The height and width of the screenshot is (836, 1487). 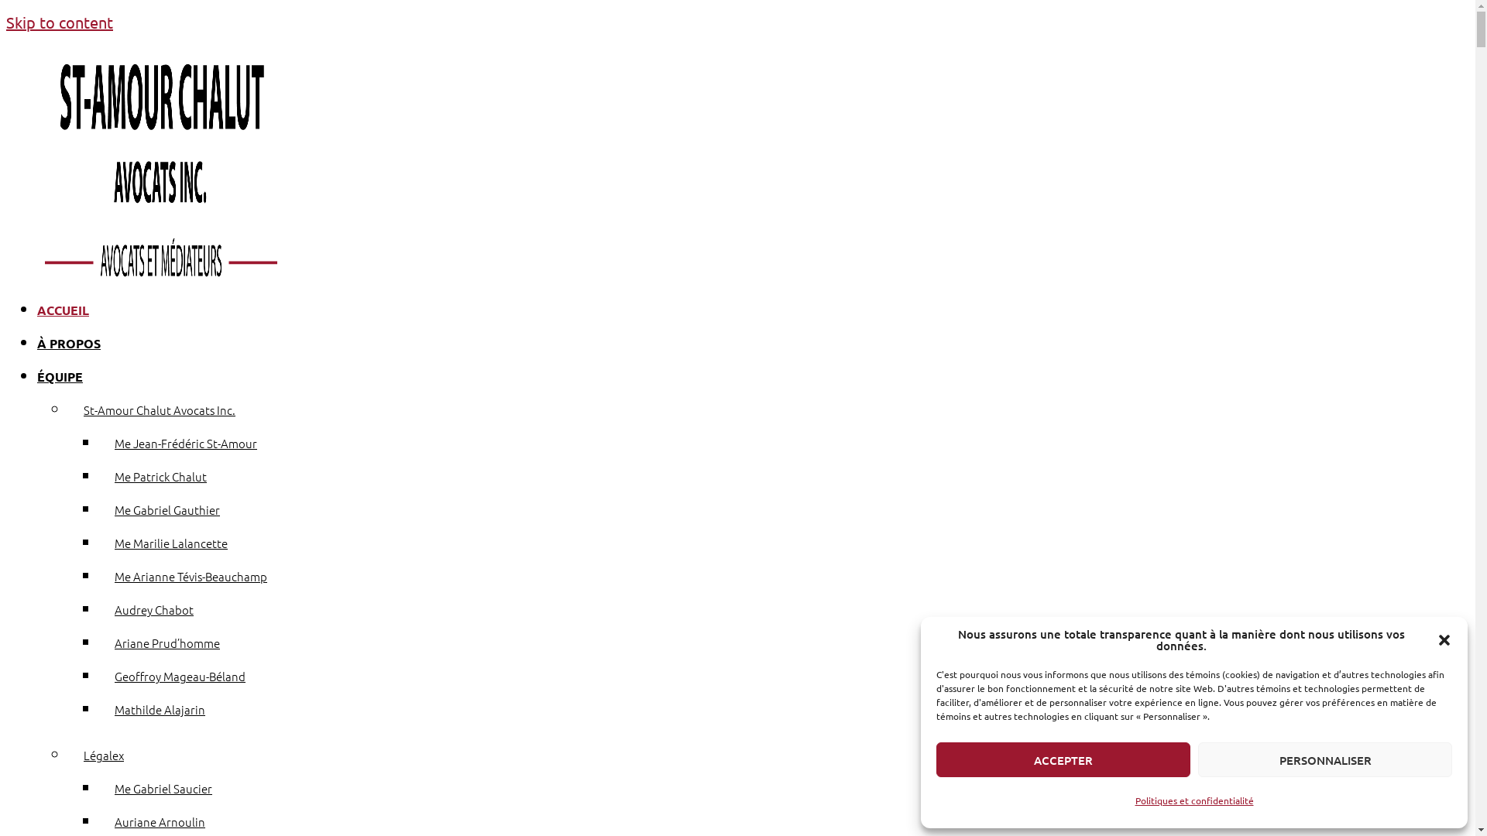 What do you see at coordinates (1325, 760) in the screenshot?
I see `PERSONNALISER` at bounding box center [1325, 760].